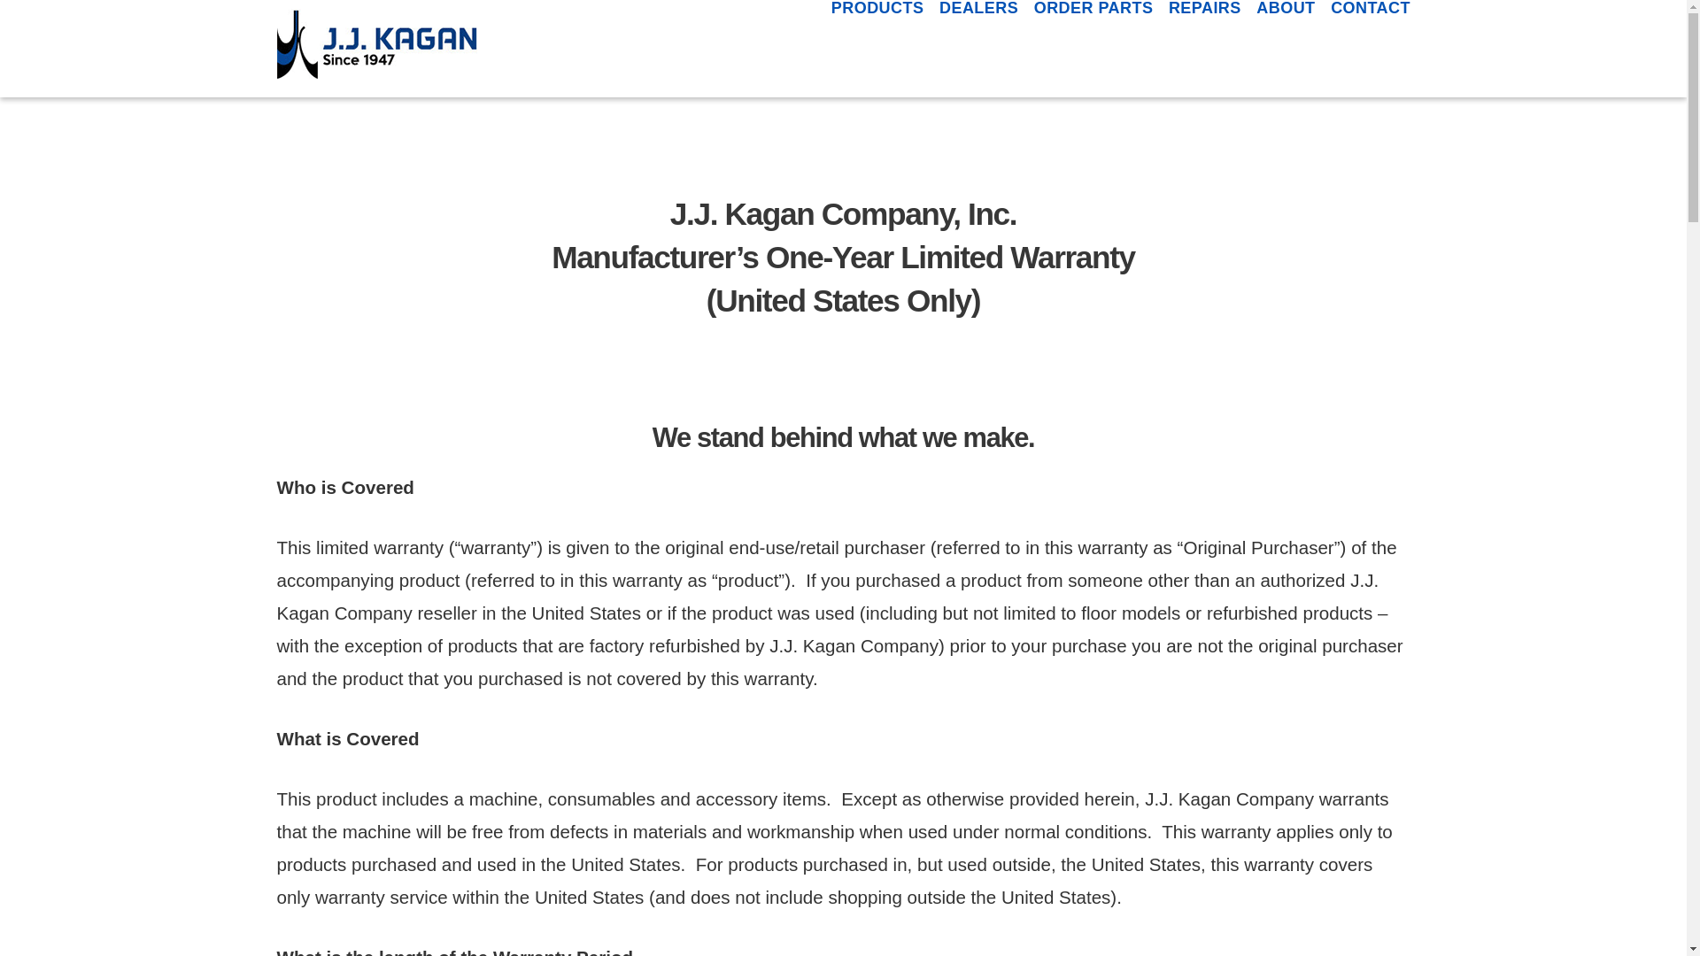  What do you see at coordinates (1365, 49) in the screenshot?
I see `CONTACT` at bounding box center [1365, 49].